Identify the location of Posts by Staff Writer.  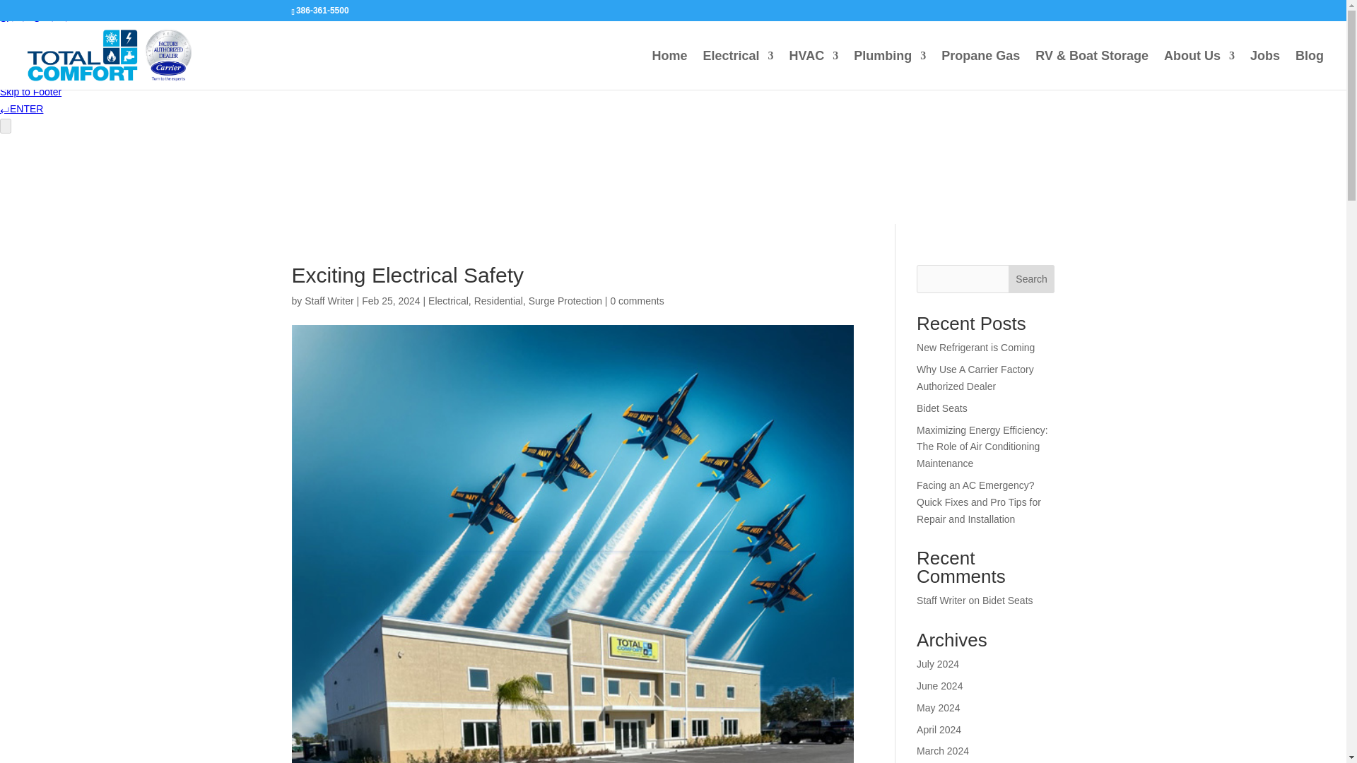
(329, 301).